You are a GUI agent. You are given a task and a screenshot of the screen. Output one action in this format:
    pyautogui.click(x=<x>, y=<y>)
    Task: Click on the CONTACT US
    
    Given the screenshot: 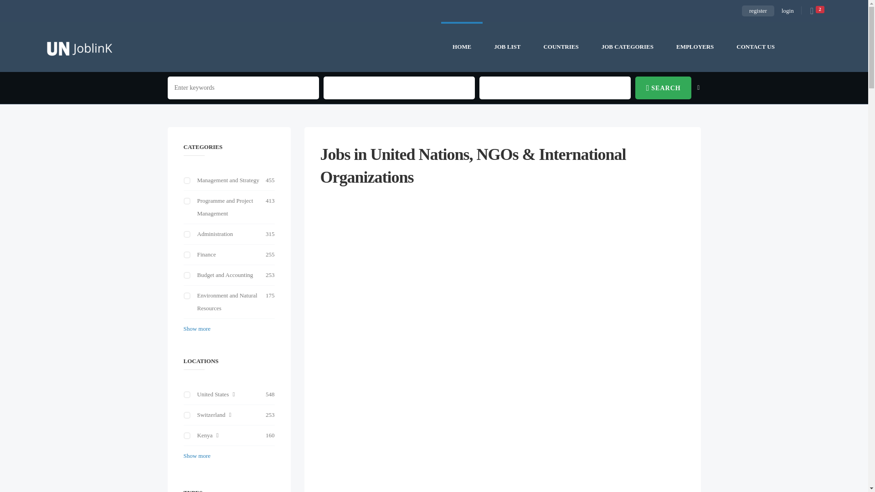 What is the action you would take?
    pyautogui.click(x=756, y=46)
    